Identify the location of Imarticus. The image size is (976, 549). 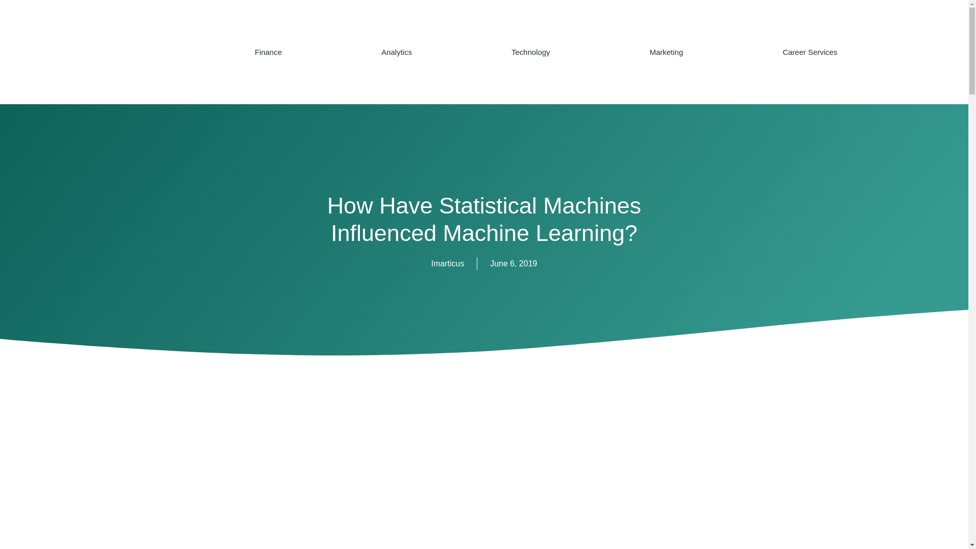
(447, 264).